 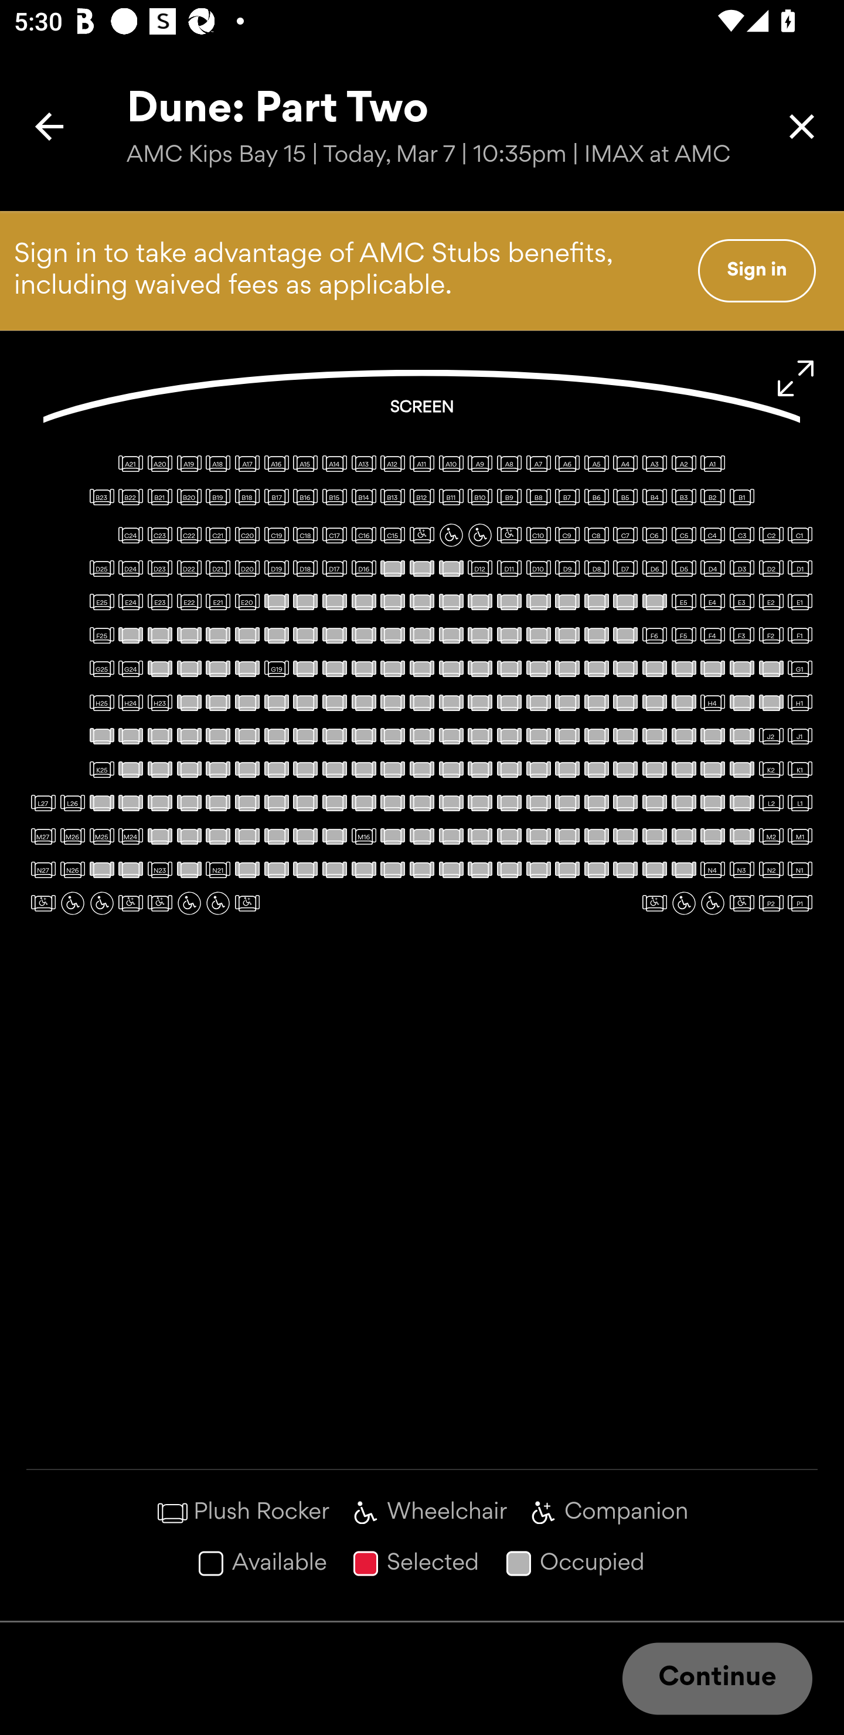 What do you see at coordinates (393, 464) in the screenshot?
I see `A12, Regular seat, available` at bounding box center [393, 464].